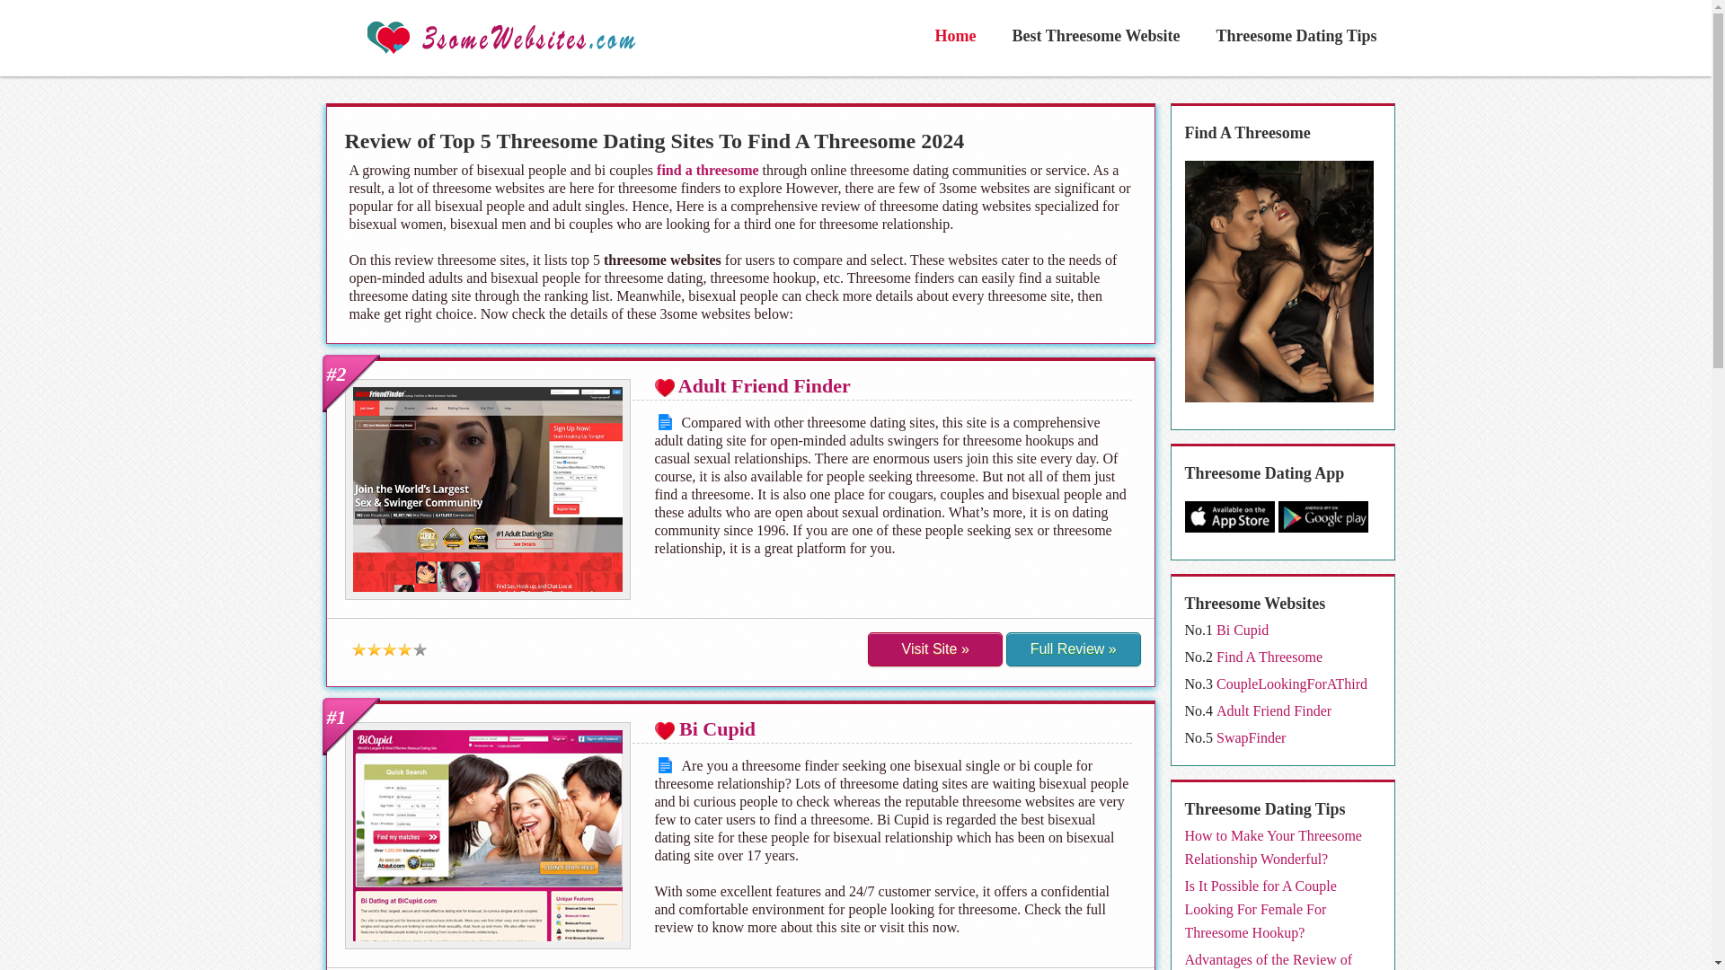  What do you see at coordinates (1269, 656) in the screenshot?
I see `Find A Threesome` at bounding box center [1269, 656].